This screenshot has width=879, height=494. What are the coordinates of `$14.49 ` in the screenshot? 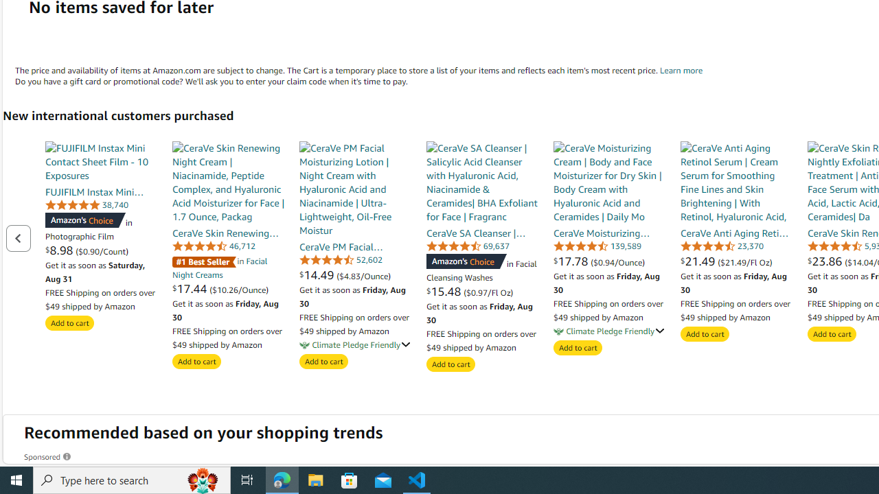 It's located at (319, 274).